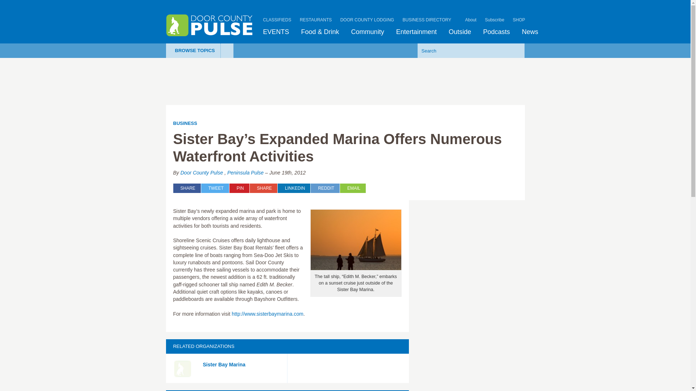 The image size is (696, 391). I want to click on Posts by Door County Pulse, so click(202, 172).